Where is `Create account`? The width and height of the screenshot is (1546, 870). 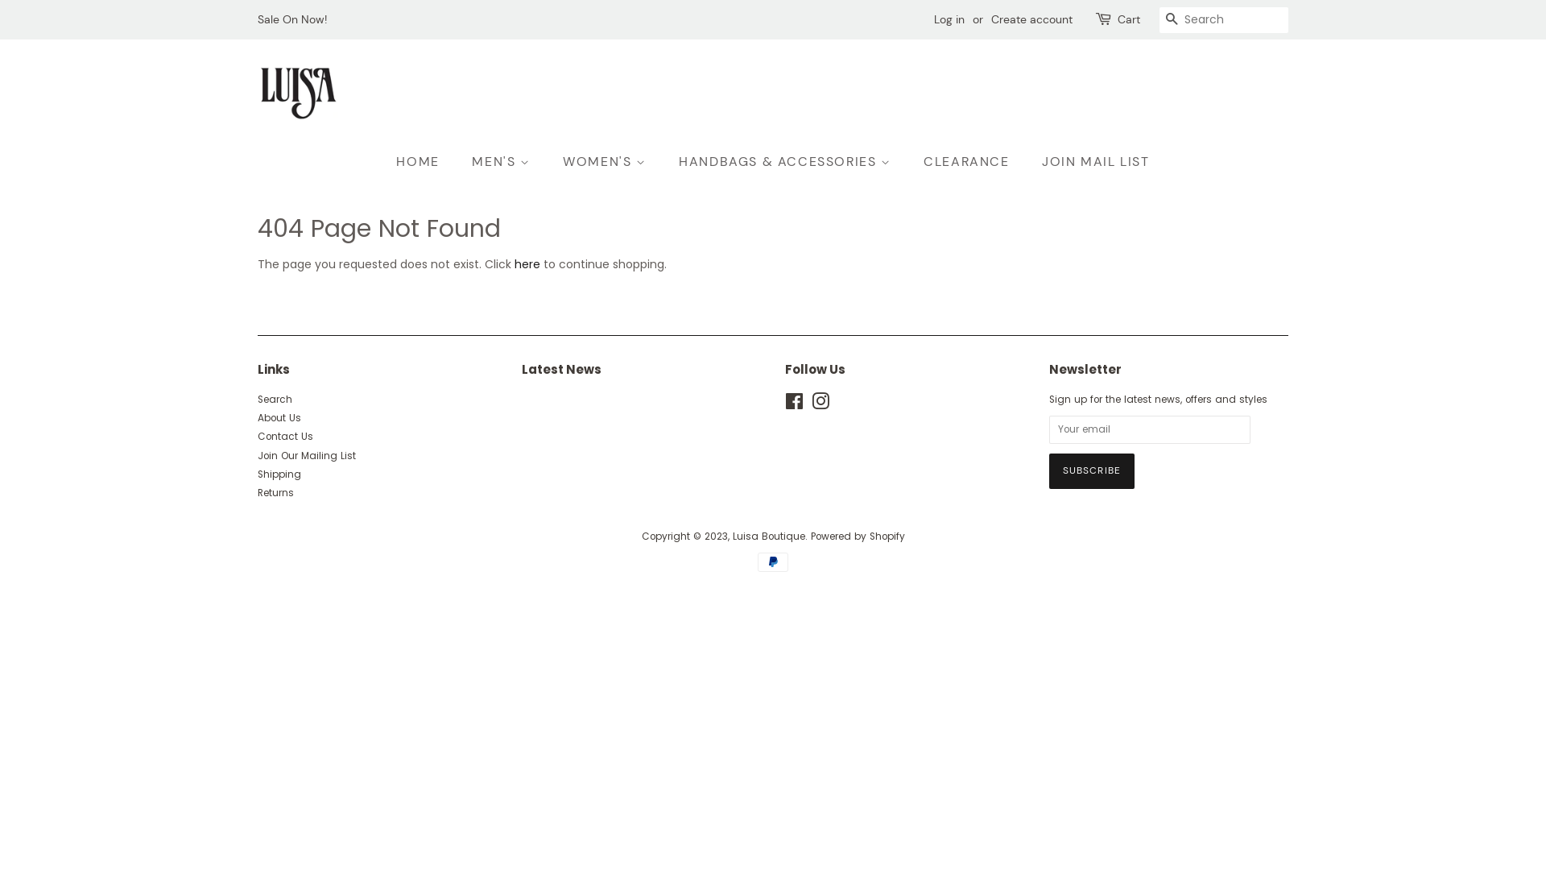
Create account is located at coordinates (1032, 19).